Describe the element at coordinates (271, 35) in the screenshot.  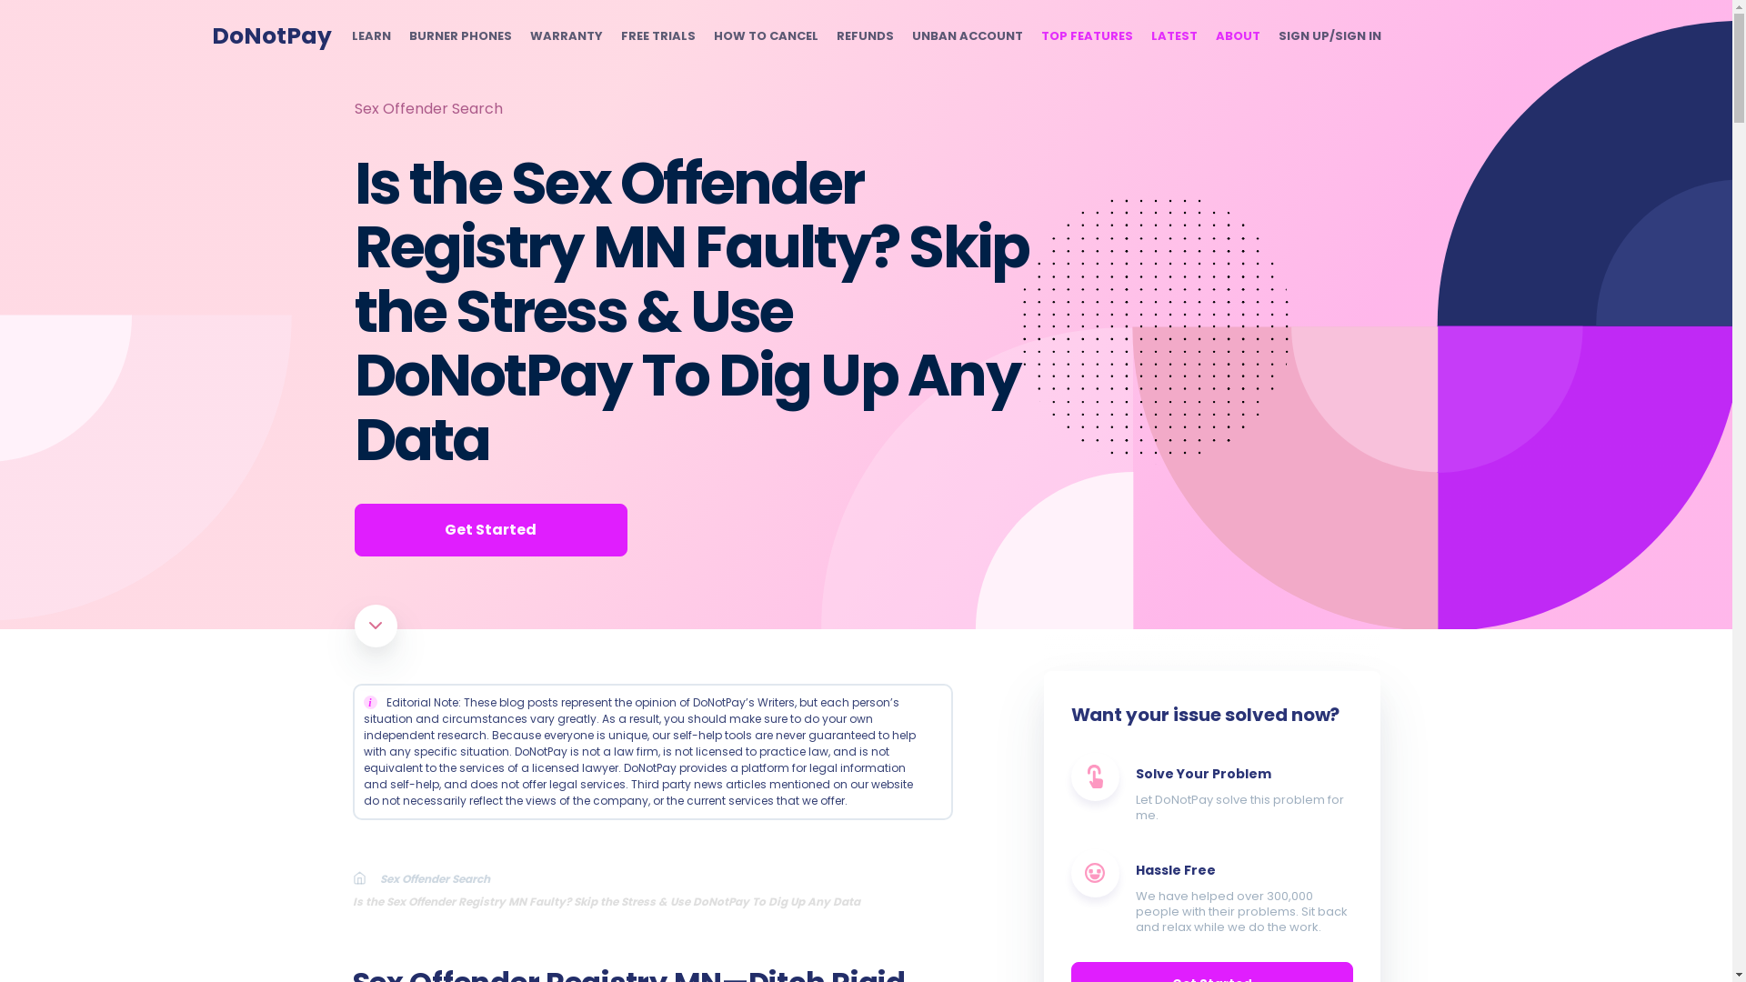
I see `DoNotPay` at that location.